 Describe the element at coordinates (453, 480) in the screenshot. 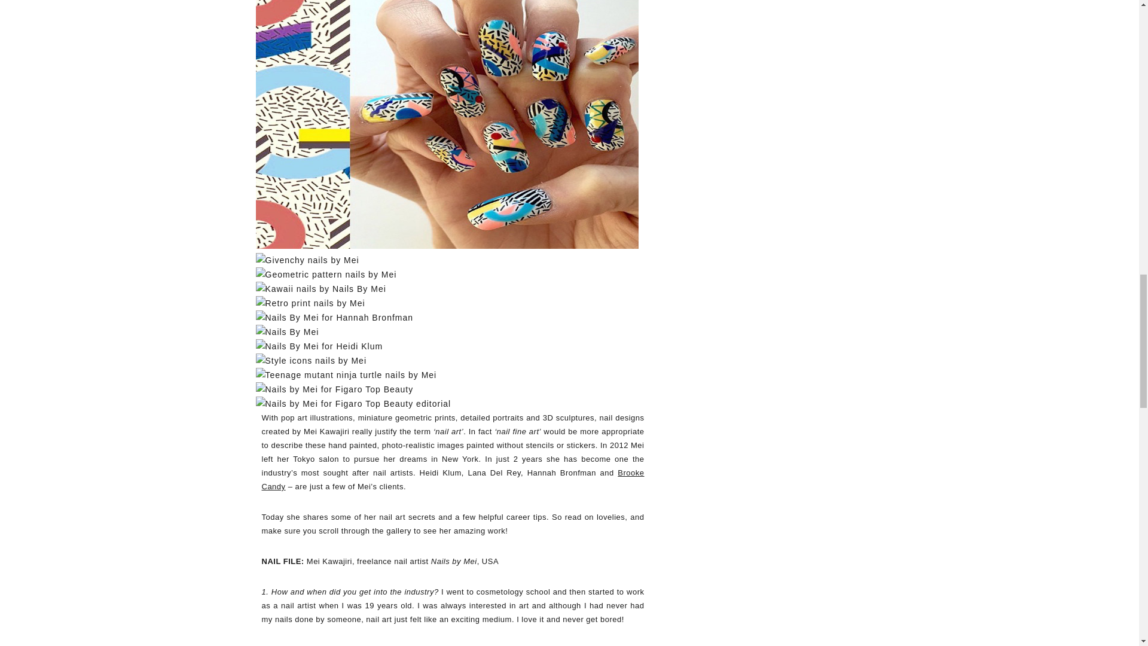

I see `Brooke Candy` at that location.